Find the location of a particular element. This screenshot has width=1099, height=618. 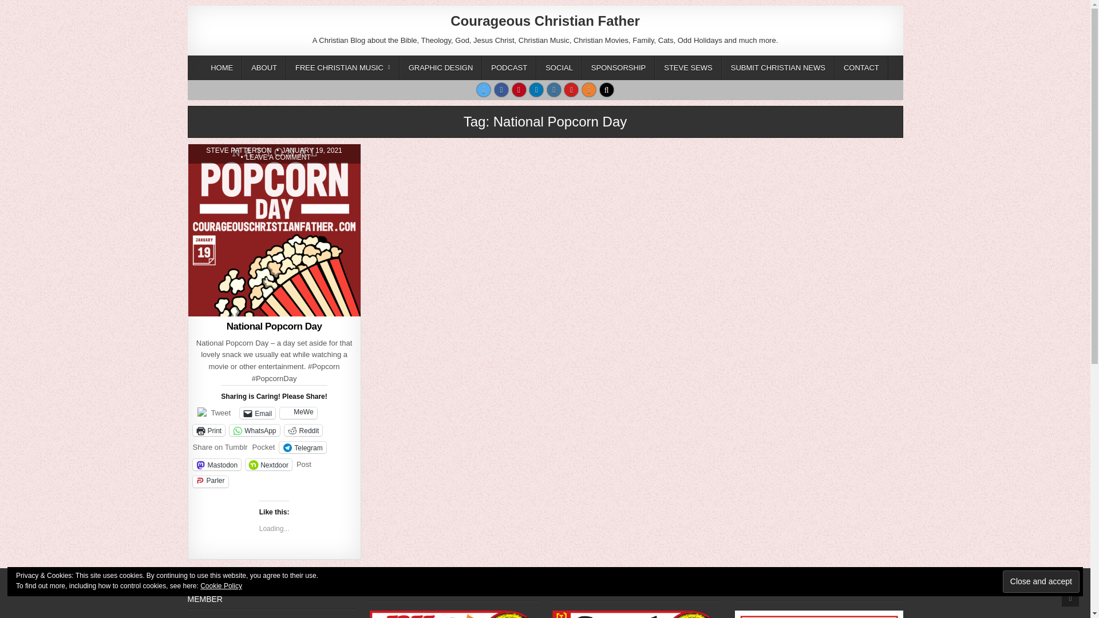

Scroll to Top is located at coordinates (239, 150).